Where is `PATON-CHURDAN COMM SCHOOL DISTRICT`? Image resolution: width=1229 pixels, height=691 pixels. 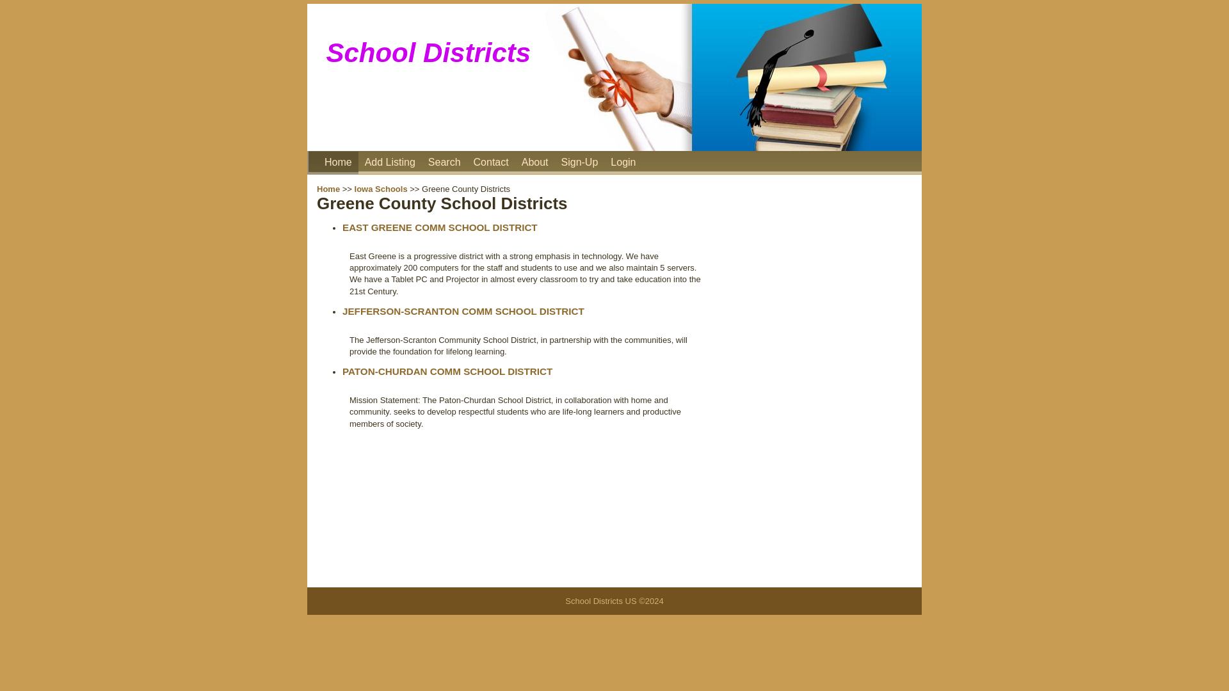
PATON-CHURDAN COMM SCHOOL DISTRICT is located at coordinates (447, 371).